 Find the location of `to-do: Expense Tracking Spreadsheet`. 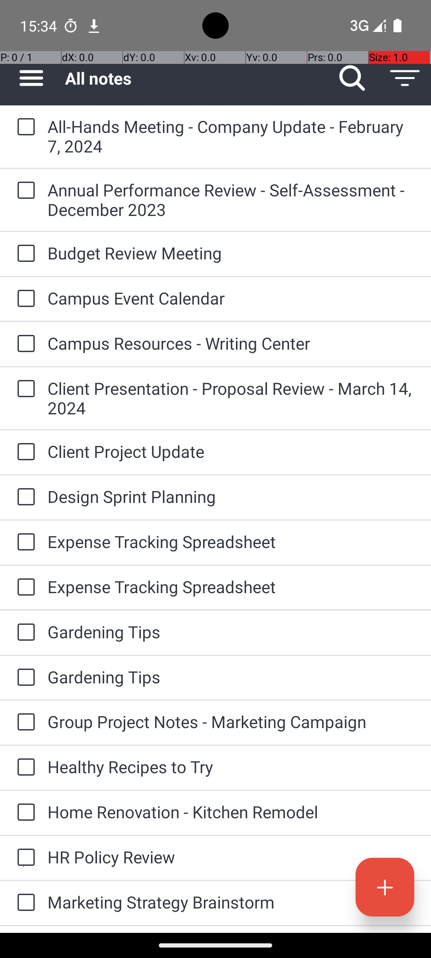

to-do: Expense Tracking Spreadsheet is located at coordinates (24, 542).